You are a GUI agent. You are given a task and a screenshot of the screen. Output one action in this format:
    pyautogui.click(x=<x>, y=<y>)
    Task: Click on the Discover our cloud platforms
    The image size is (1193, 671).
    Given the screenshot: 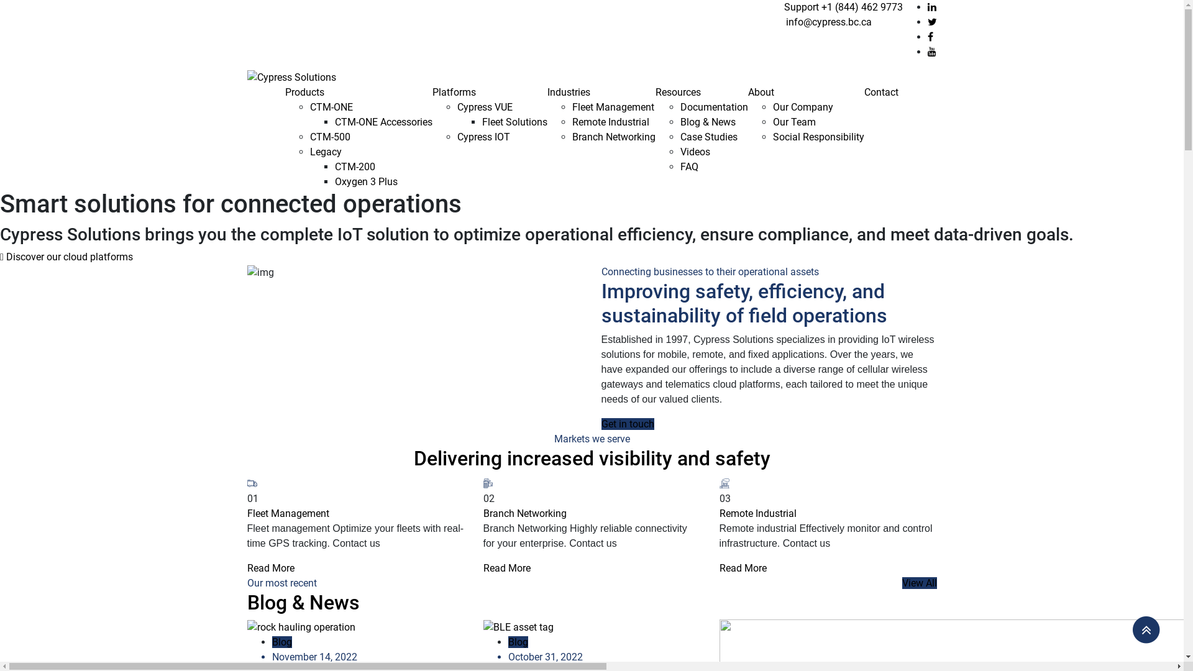 What is the action you would take?
    pyautogui.click(x=66, y=257)
    